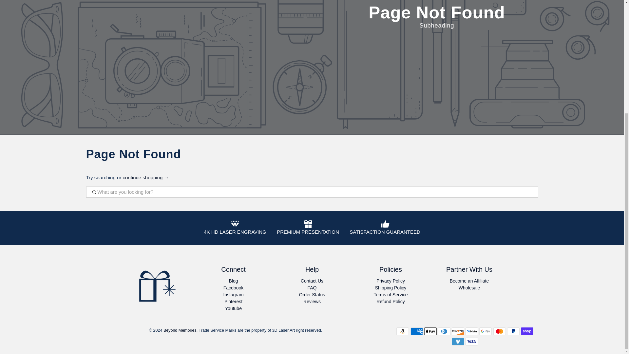 The height and width of the screenshot is (354, 629). I want to click on Google Pay, so click(486, 331).